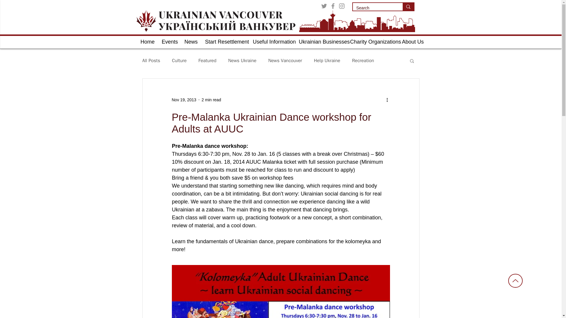 This screenshot has width=566, height=318. What do you see at coordinates (371, 42) in the screenshot?
I see `Charity Organizations` at bounding box center [371, 42].